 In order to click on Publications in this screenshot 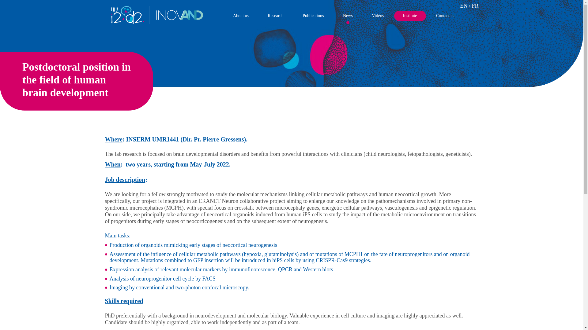, I will do `click(313, 16)`.